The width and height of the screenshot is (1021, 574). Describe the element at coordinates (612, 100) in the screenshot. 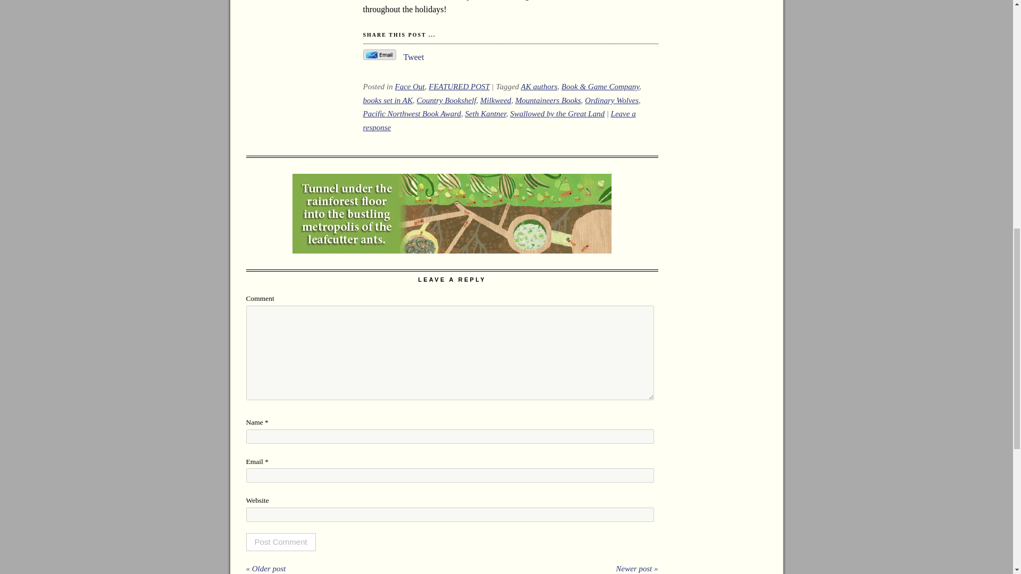

I see `Ordinary Wolves` at that location.